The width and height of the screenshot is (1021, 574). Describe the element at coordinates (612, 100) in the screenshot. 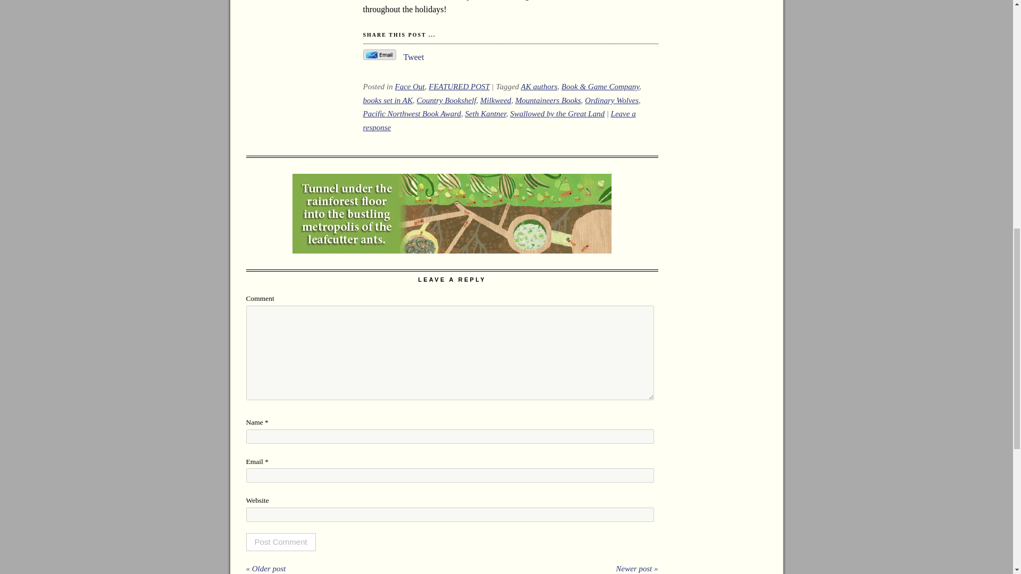

I see `Ordinary Wolves` at that location.